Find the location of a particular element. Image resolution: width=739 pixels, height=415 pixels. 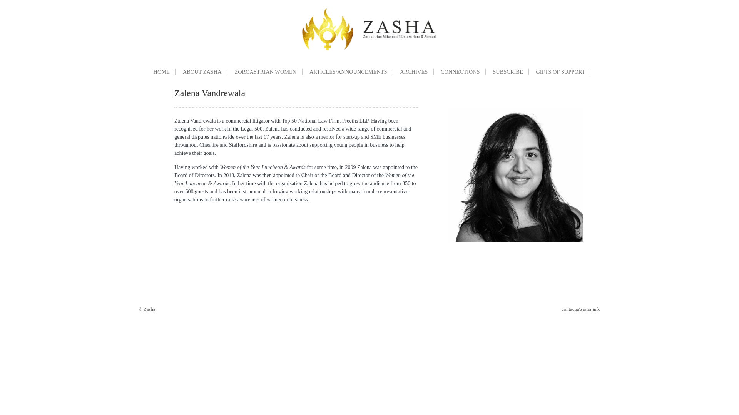

ABOUT ZASHA is located at coordinates (202, 72).